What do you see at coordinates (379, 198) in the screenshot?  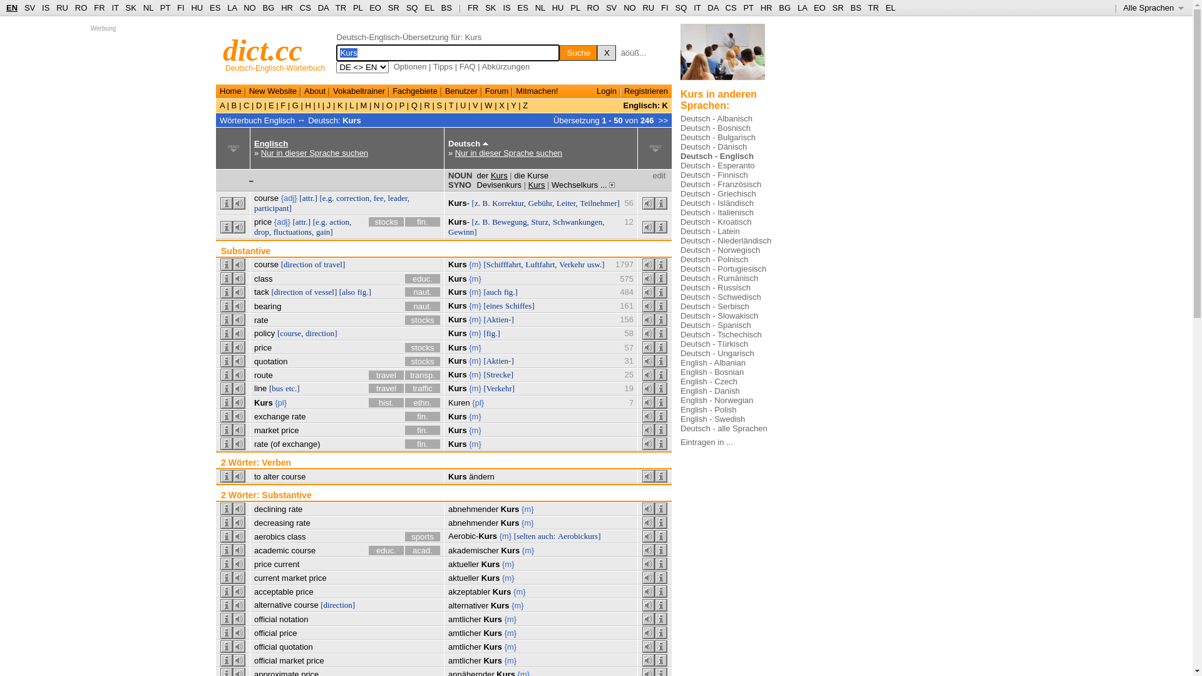 I see `fee,` at bounding box center [379, 198].